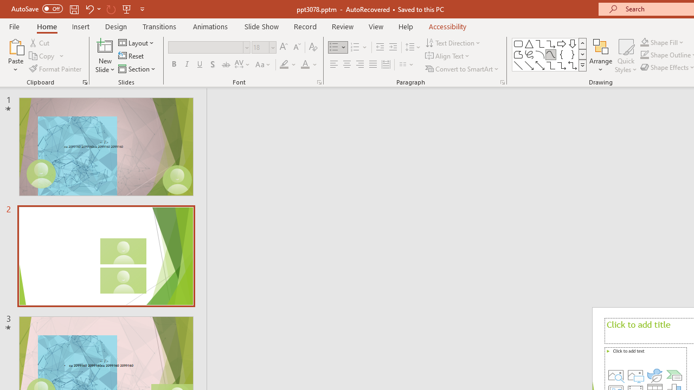 The height and width of the screenshot is (390, 694). What do you see at coordinates (674, 375) in the screenshot?
I see `Insert a SmartArt Graphic` at bounding box center [674, 375].